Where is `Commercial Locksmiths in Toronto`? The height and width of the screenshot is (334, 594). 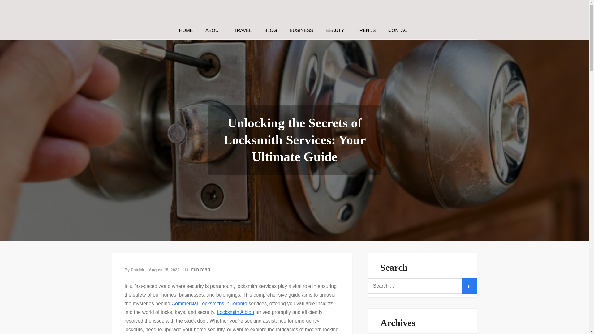 Commercial Locksmiths in Toronto is located at coordinates (209, 322).